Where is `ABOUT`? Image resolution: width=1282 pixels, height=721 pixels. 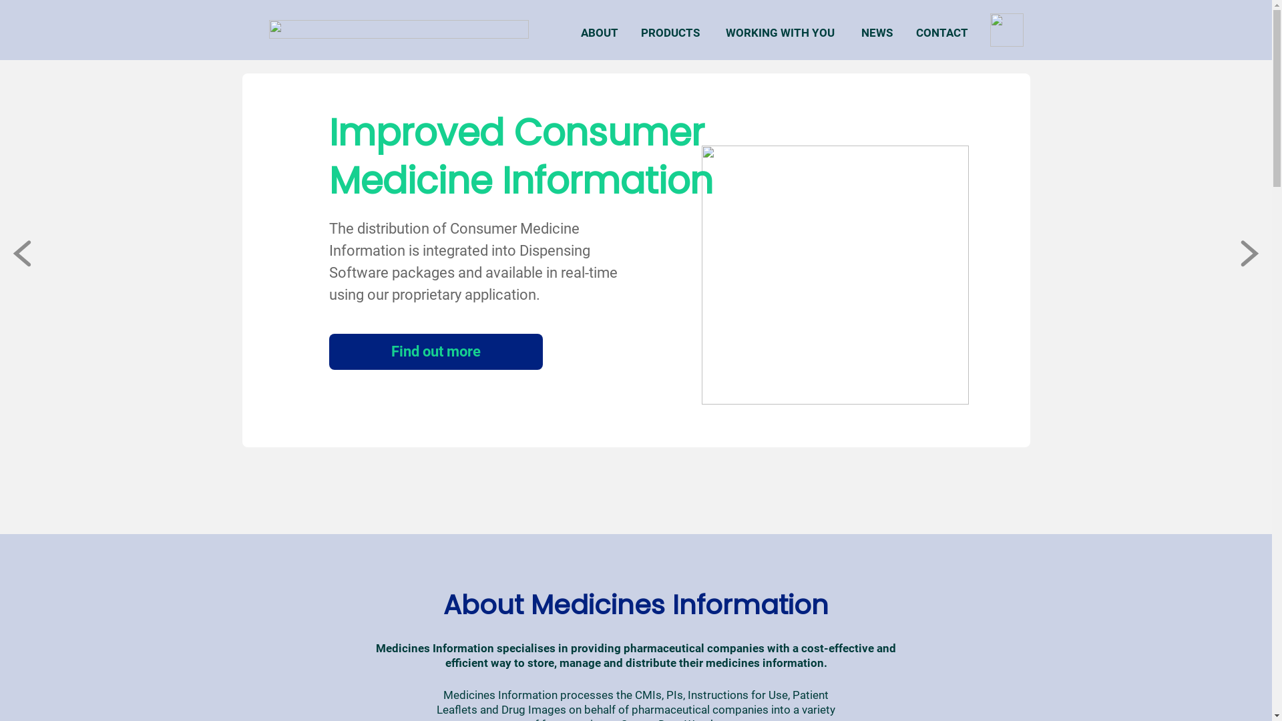 ABOUT is located at coordinates (599, 33).